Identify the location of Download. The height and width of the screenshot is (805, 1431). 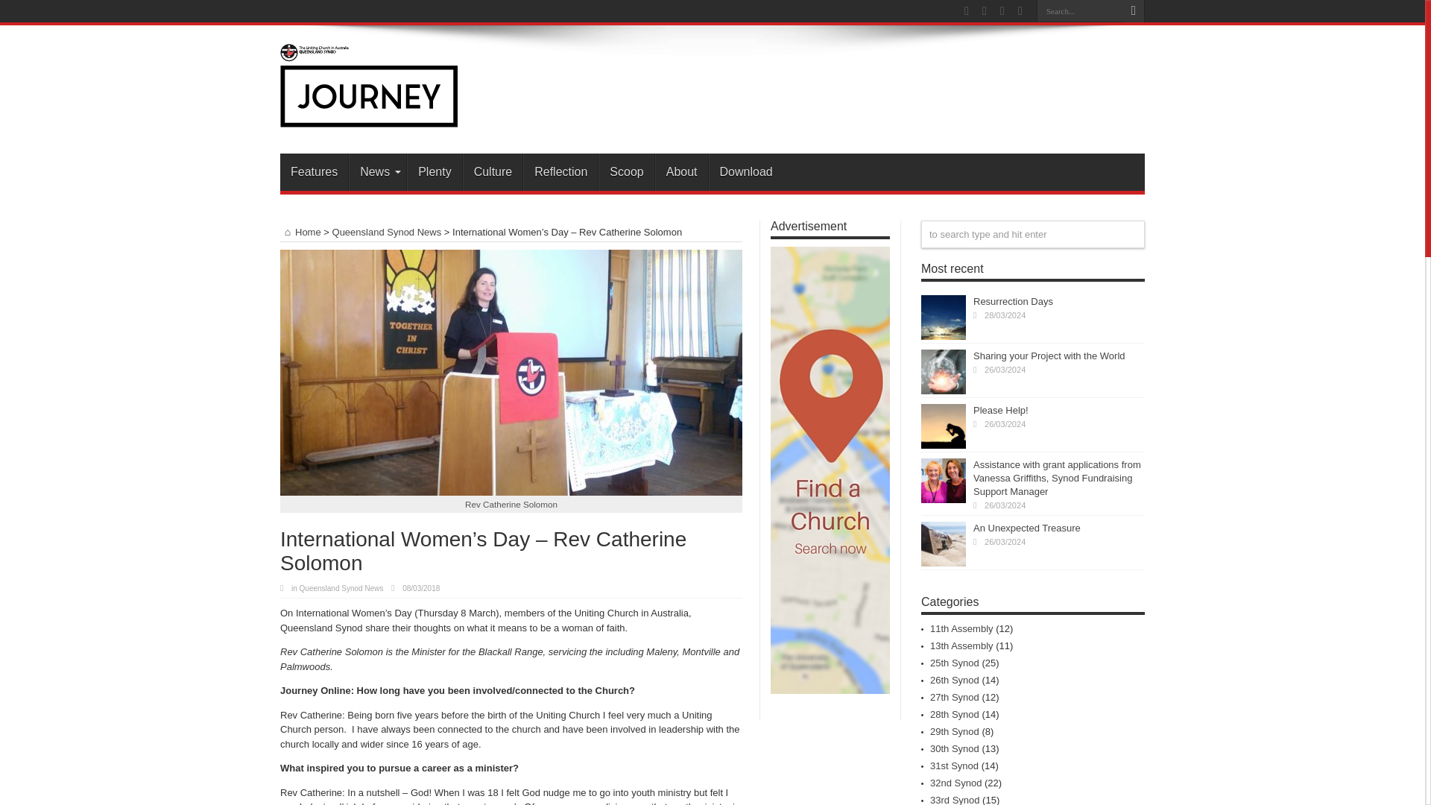
(745, 171).